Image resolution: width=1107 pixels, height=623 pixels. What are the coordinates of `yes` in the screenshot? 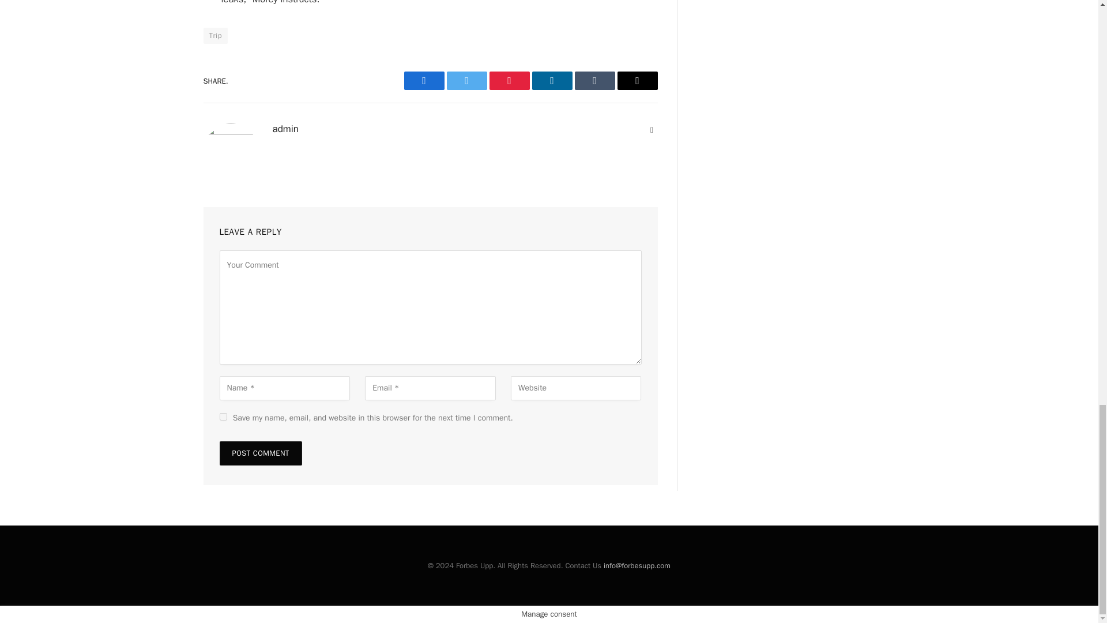 It's located at (223, 416).